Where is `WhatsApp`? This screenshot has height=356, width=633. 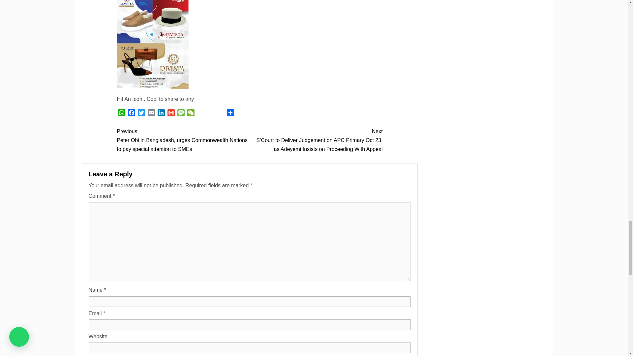 WhatsApp is located at coordinates (121, 113).